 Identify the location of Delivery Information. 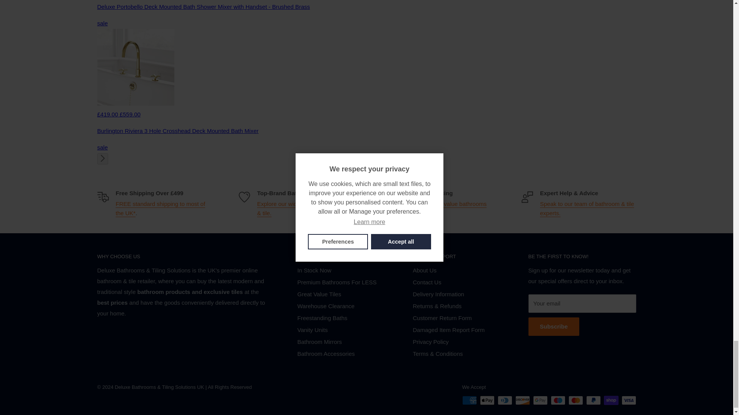
(160, 208).